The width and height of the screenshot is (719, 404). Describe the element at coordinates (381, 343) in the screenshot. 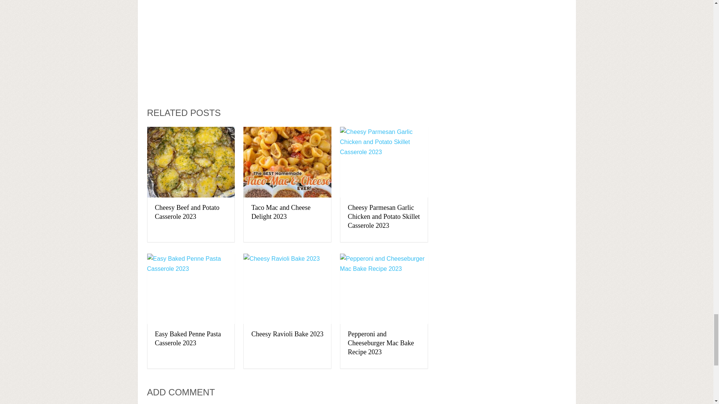

I see `Pepperoni and Cheeseburger Mac Bake Recipe 2023` at that location.